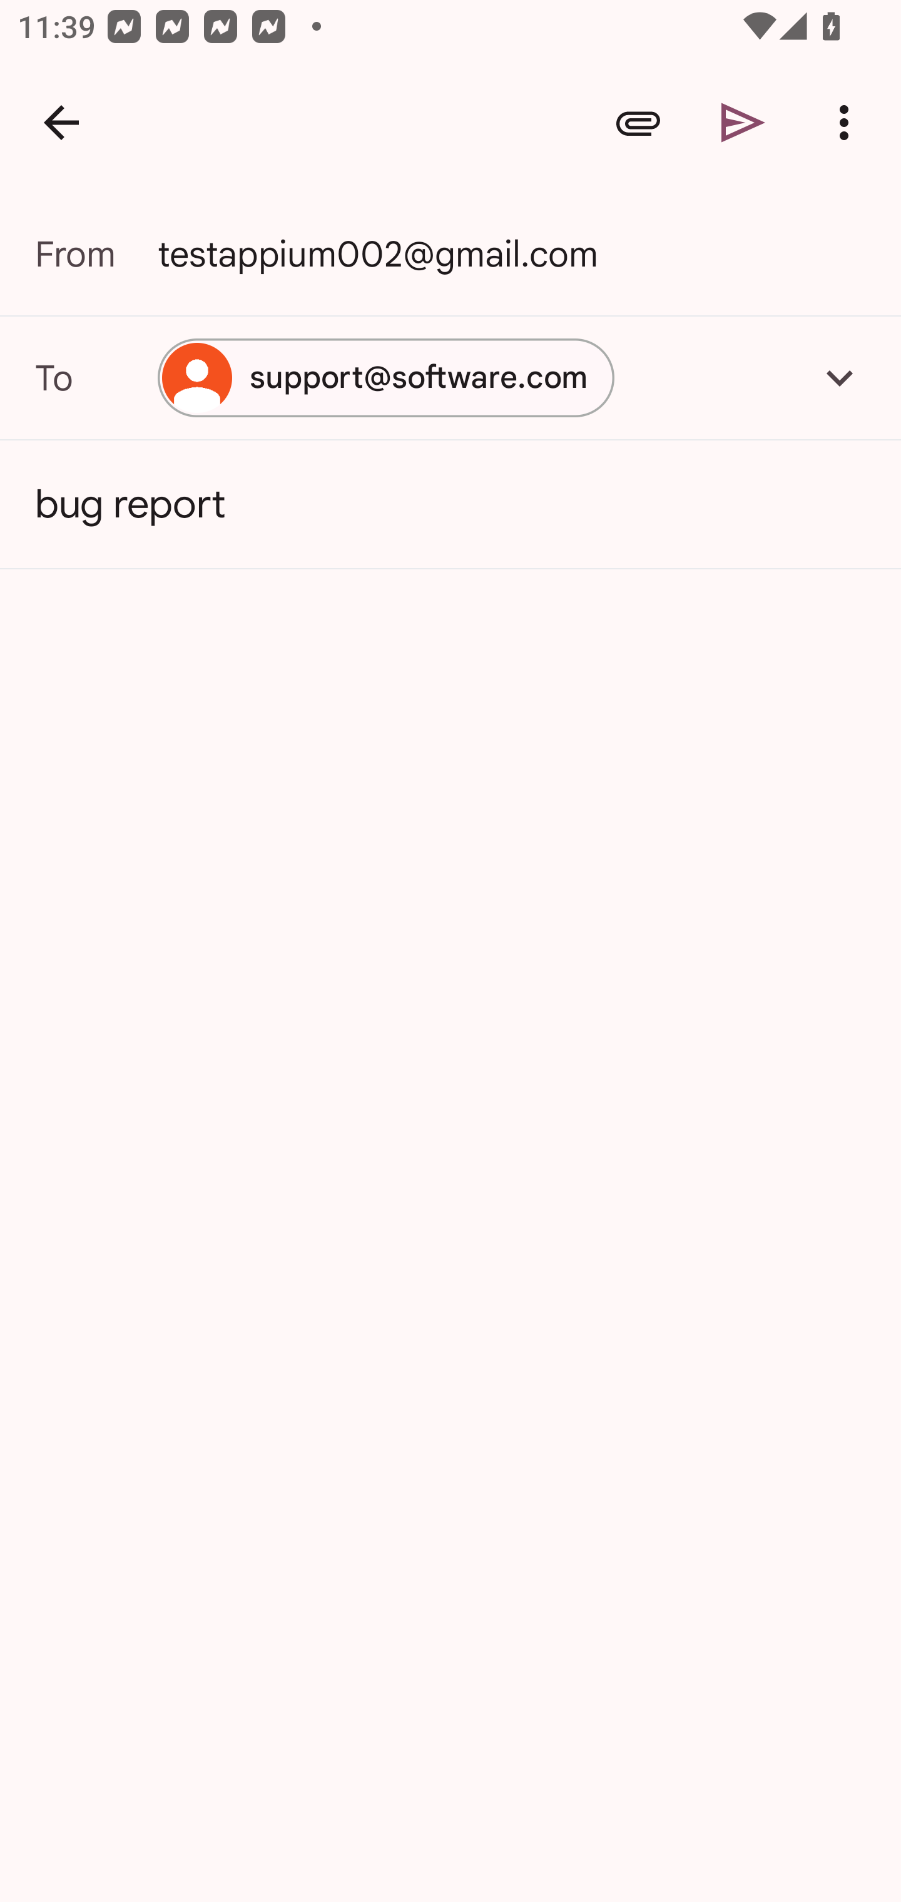 Image resolution: width=901 pixels, height=1902 pixels. What do you see at coordinates (840, 377) in the screenshot?
I see `Add Cc/Bcc` at bounding box center [840, 377].